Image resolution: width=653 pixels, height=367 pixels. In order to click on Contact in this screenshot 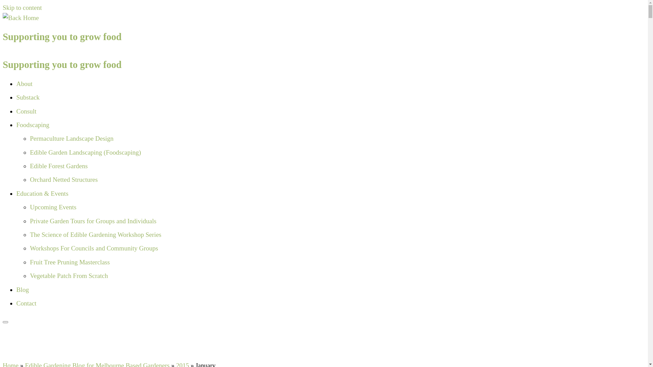, I will do `click(27, 303)`.